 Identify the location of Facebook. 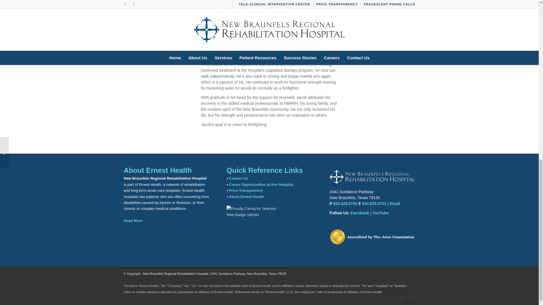
(402, 298).